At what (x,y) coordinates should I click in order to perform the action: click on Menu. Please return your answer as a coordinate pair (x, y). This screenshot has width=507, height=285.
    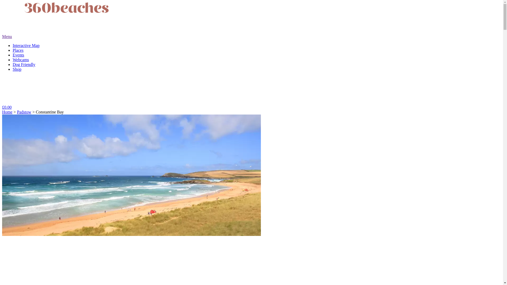
    Looking at the image, I should click on (7, 36).